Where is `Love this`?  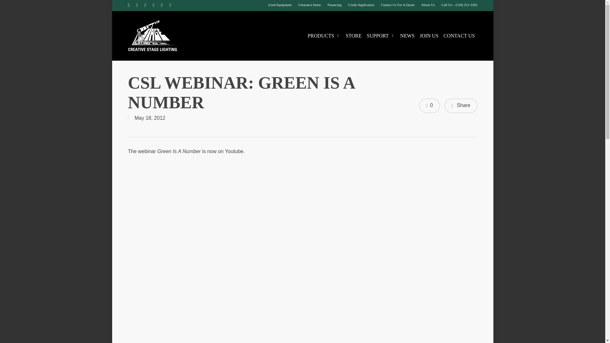 Love this is located at coordinates (430, 105).